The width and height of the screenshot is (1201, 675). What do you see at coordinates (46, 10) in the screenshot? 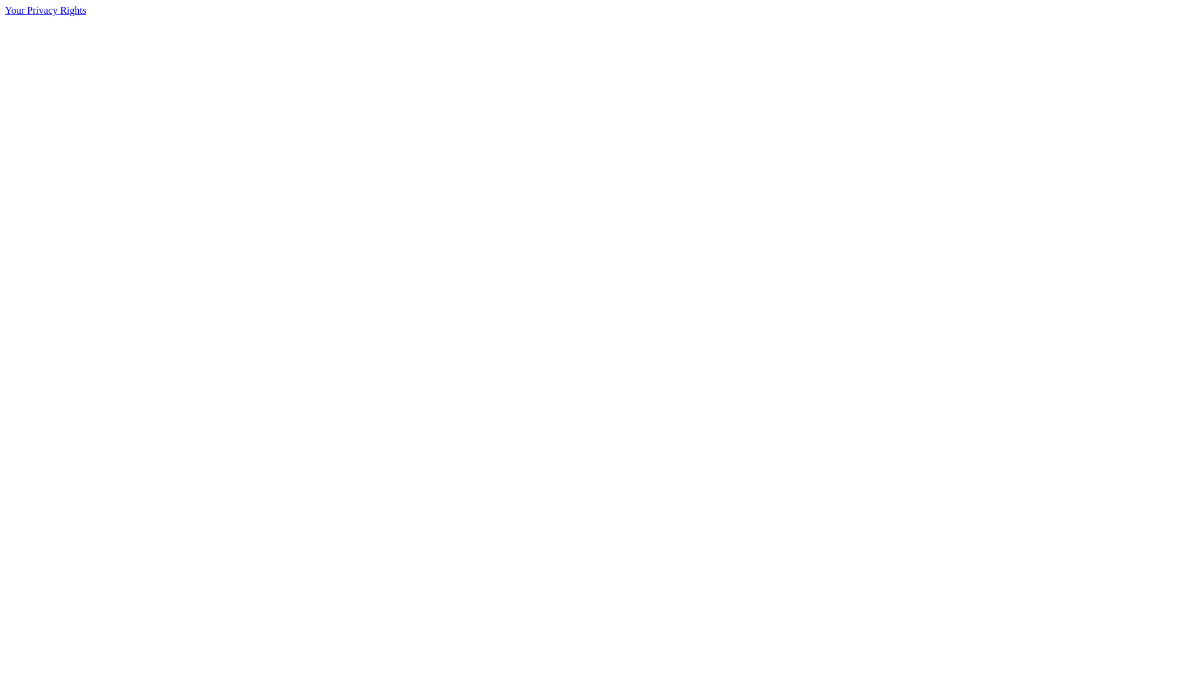
I see `Your Privacy Rights` at bounding box center [46, 10].